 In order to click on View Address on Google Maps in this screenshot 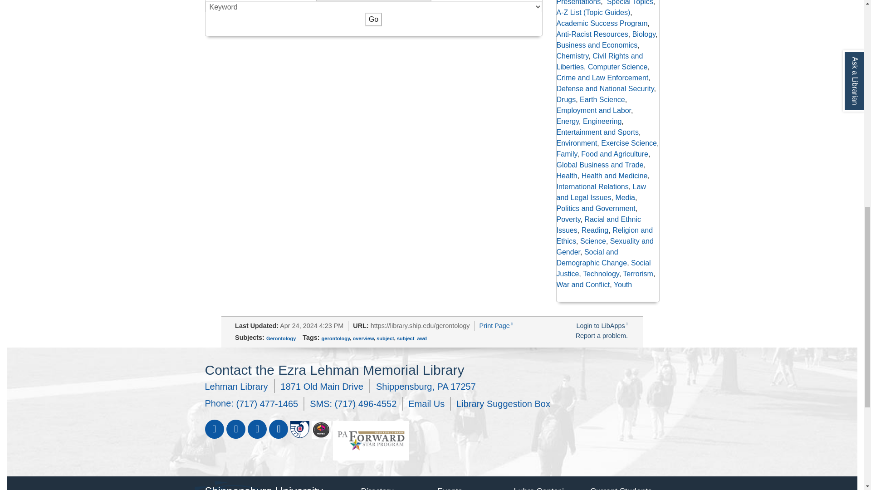, I will do `click(340, 386)`.